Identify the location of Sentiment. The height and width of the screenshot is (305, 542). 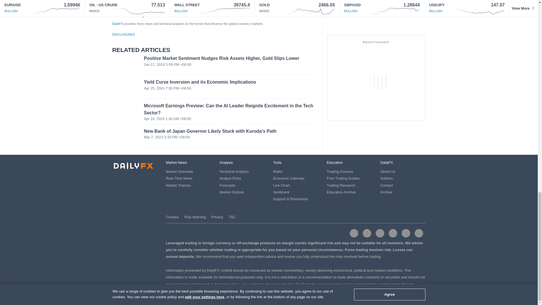
(281, 192).